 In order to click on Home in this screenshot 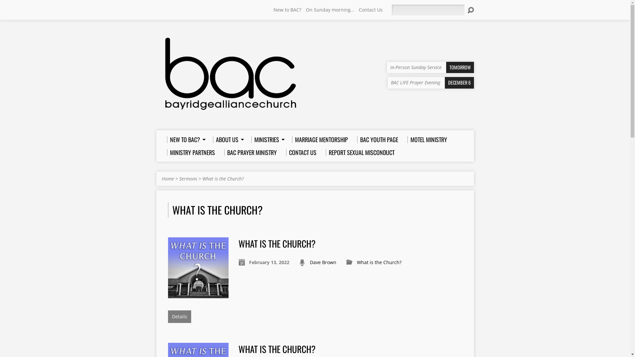, I will do `click(167, 178)`.